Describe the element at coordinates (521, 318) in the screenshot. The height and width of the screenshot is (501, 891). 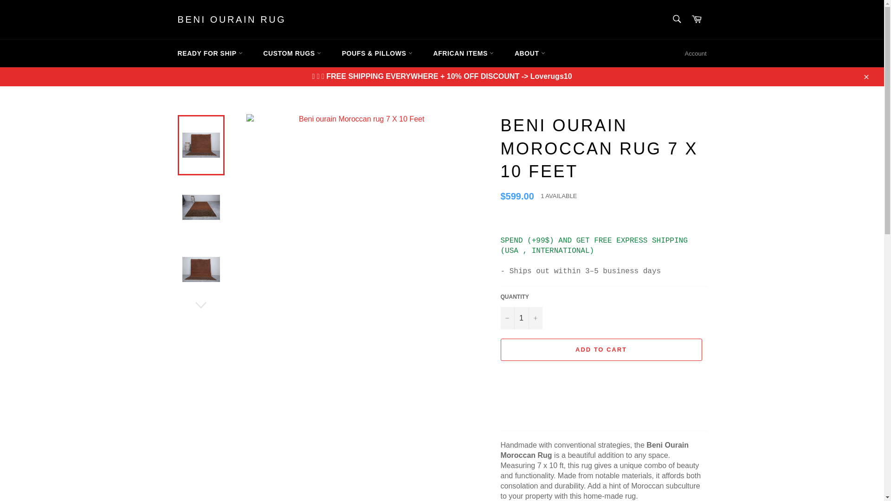
I see `1` at that location.